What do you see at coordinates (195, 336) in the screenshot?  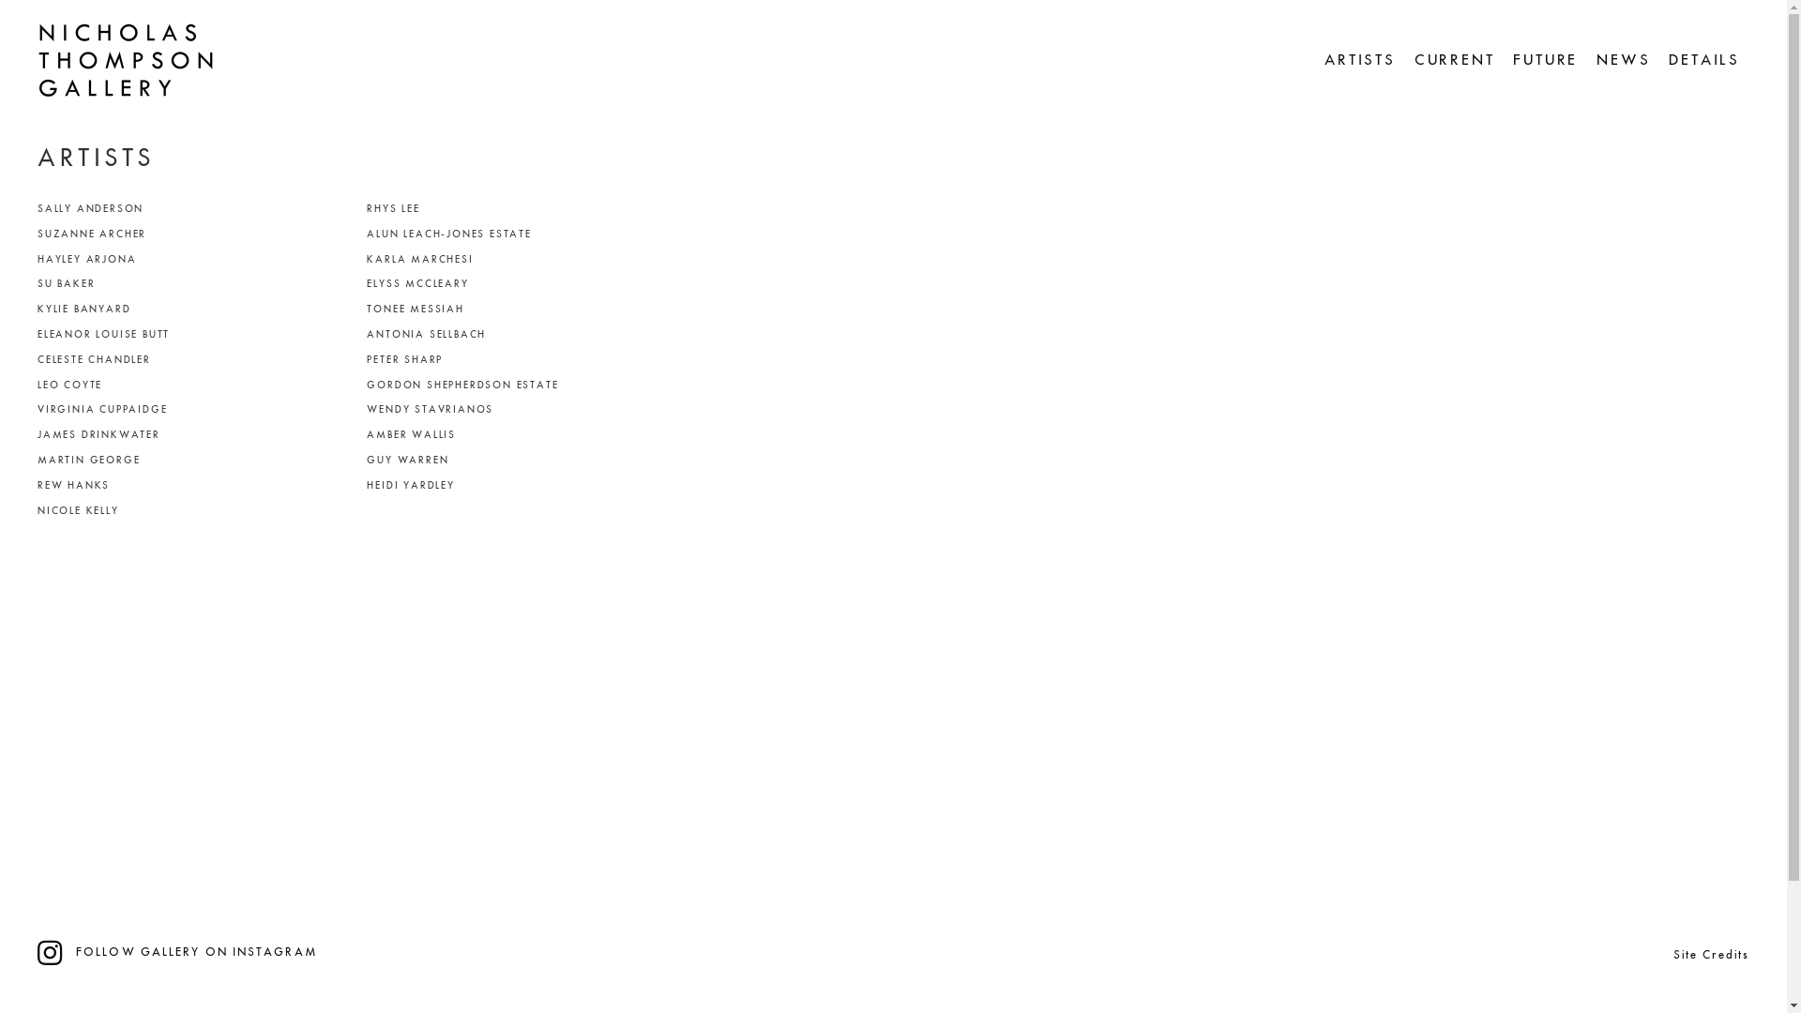 I see `ELEANOR LOUISE BUTT` at bounding box center [195, 336].